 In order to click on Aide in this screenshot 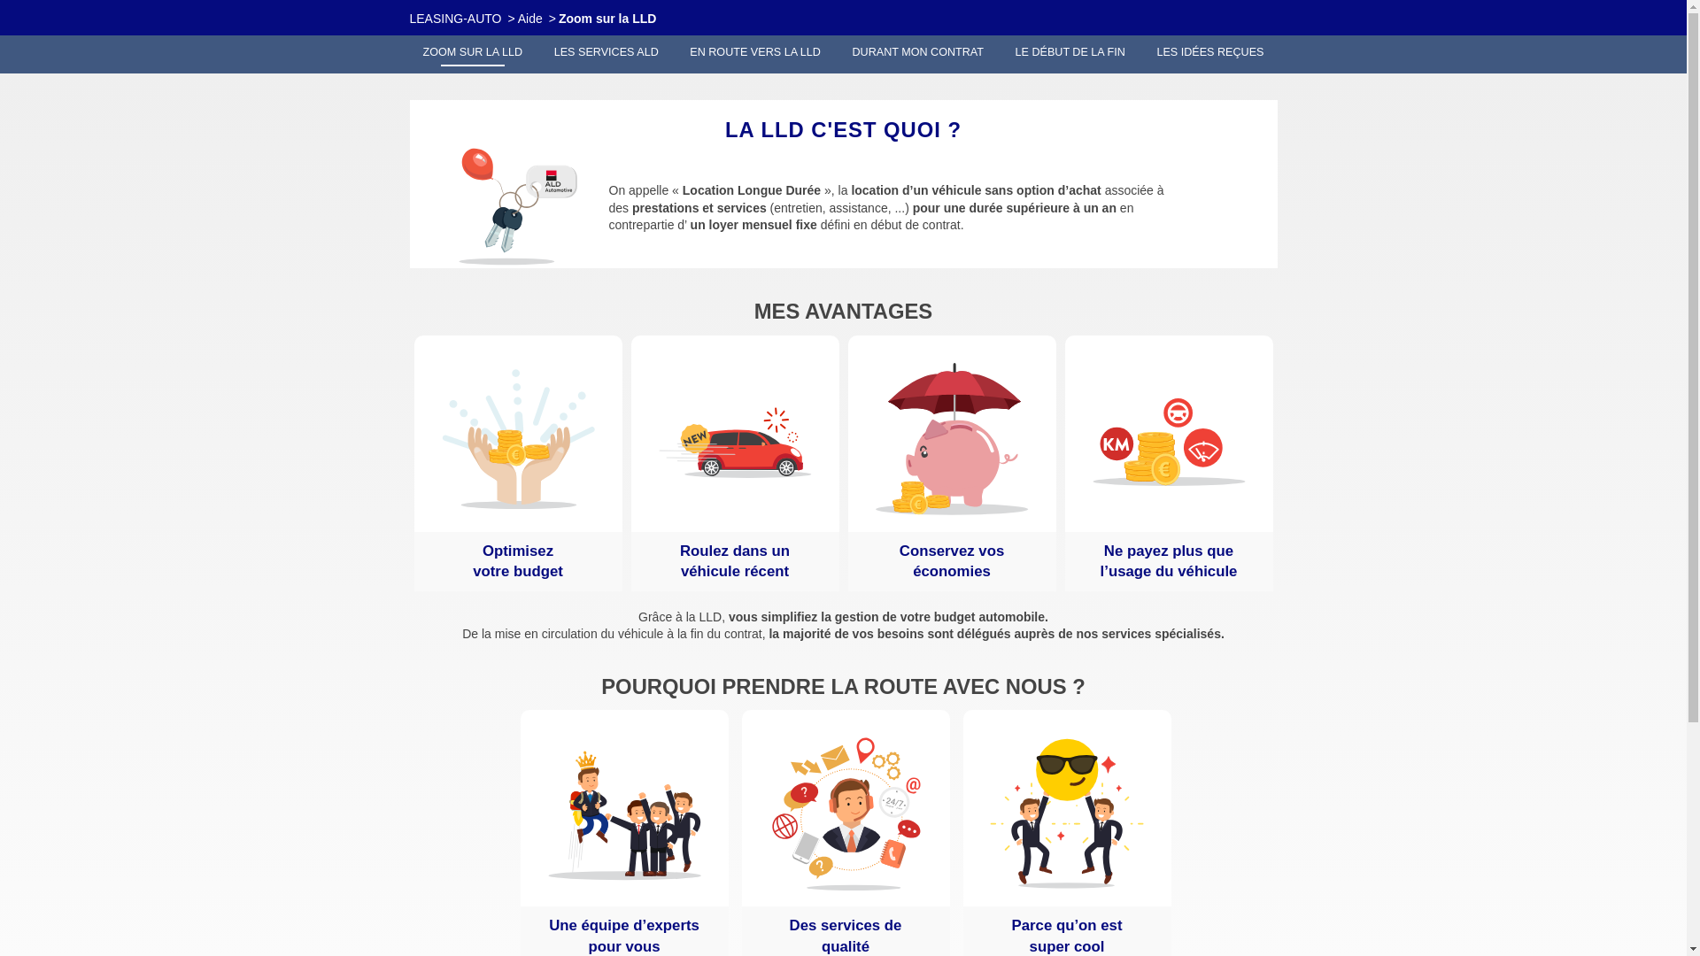, I will do `click(530, 19)`.